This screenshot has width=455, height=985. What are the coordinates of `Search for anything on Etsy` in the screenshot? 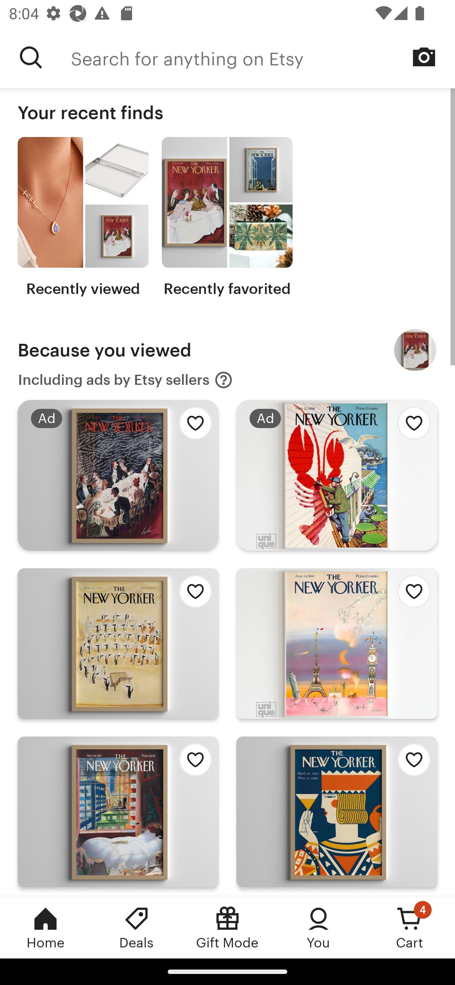 It's located at (31, 57).